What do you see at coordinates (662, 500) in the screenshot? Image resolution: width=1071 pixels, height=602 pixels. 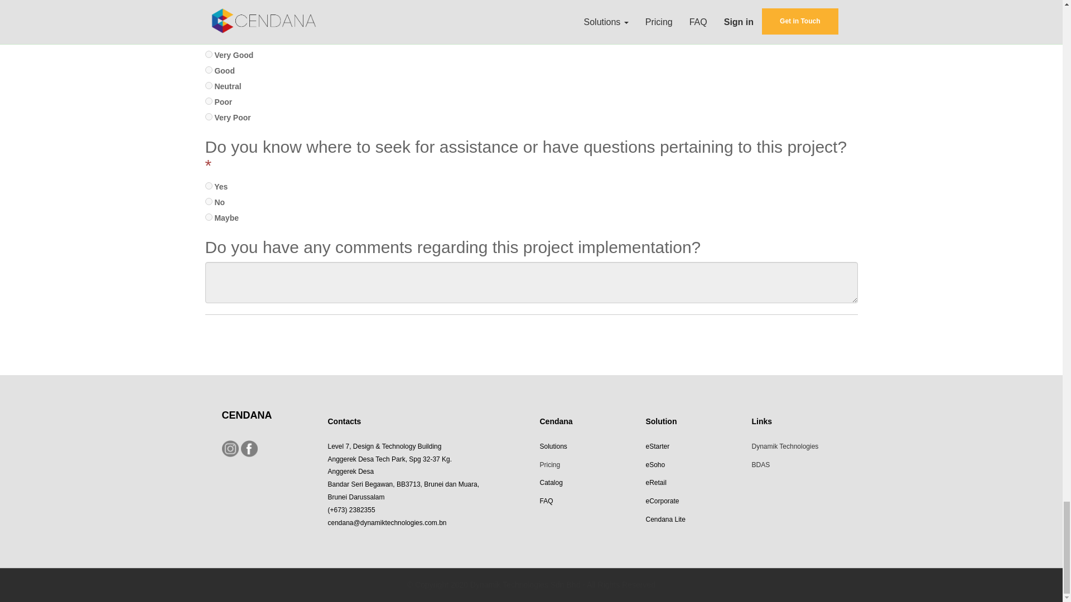 I see `eCorporate` at bounding box center [662, 500].